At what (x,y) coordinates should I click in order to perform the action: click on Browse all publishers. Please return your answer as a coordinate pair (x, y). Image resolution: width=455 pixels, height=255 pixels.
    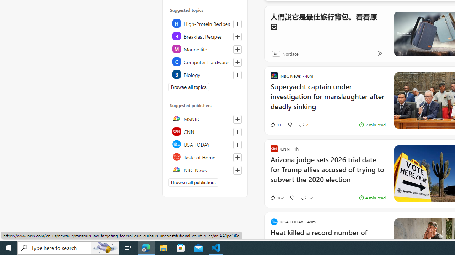
    Looking at the image, I should click on (193, 182).